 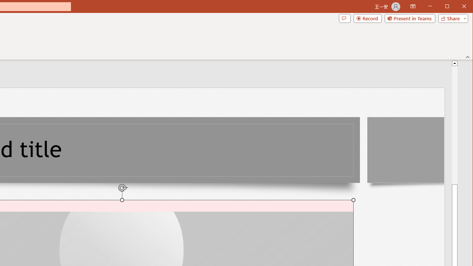 I want to click on Present in Teams, so click(x=409, y=18).